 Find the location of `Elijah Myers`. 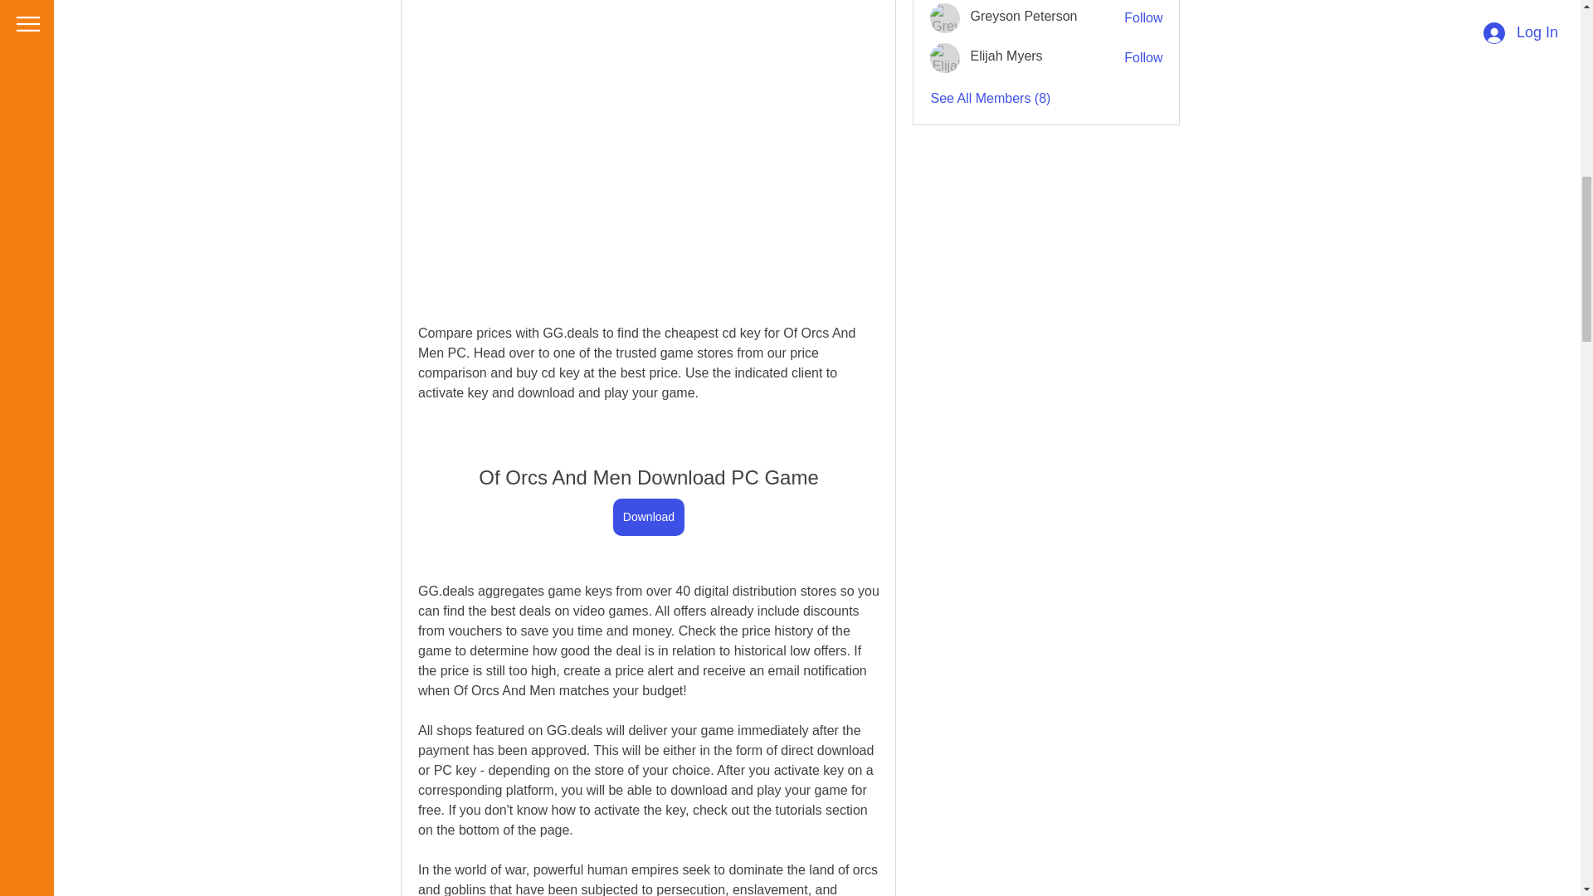

Elijah Myers is located at coordinates (945, 57).